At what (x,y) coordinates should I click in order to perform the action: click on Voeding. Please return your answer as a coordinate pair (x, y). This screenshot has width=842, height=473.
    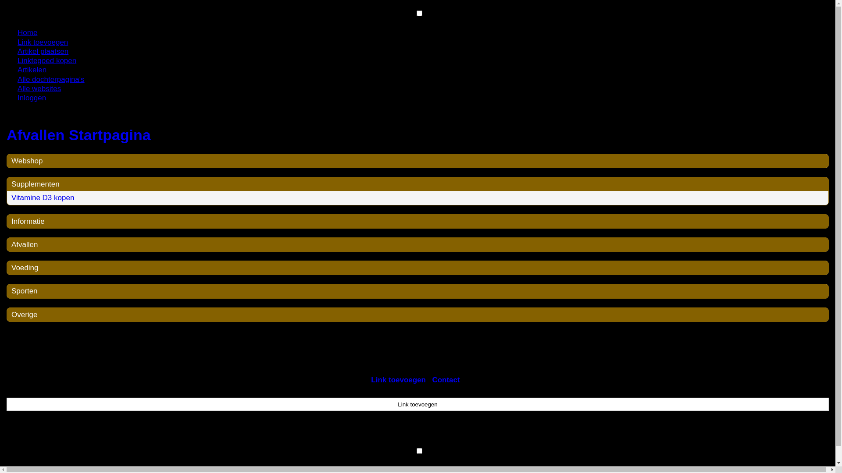
    Looking at the image, I should click on (25, 268).